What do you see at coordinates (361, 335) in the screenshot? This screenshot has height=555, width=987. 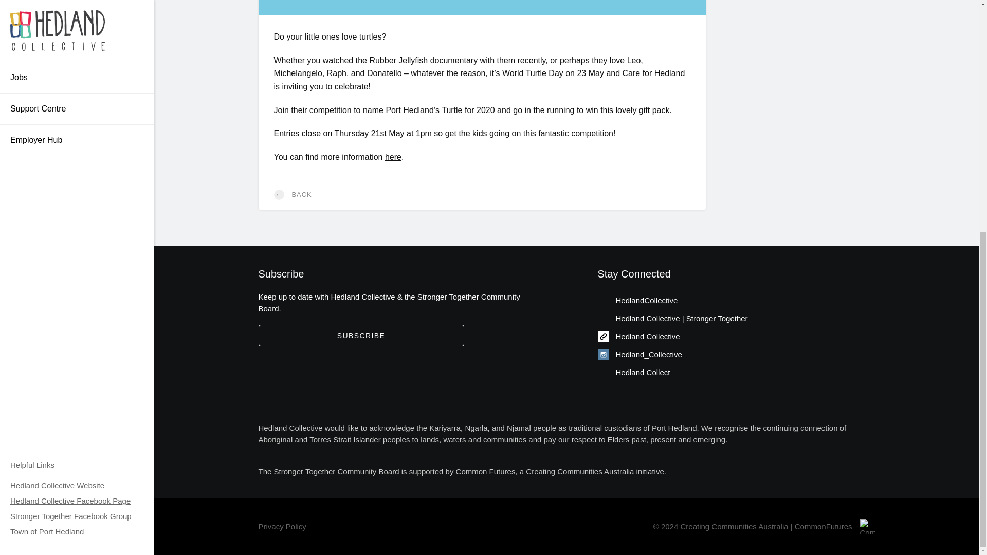 I see `SUBSCRIBE` at bounding box center [361, 335].